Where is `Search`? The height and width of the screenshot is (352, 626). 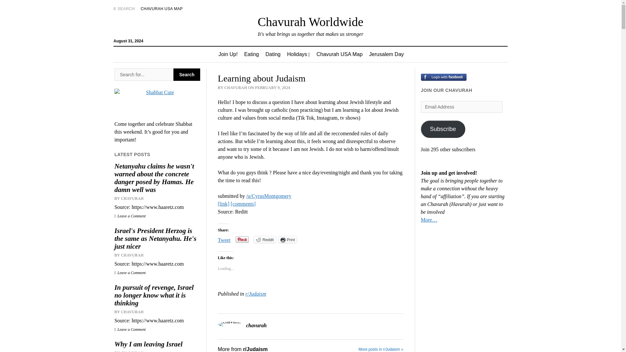 Search is located at coordinates (186, 74).